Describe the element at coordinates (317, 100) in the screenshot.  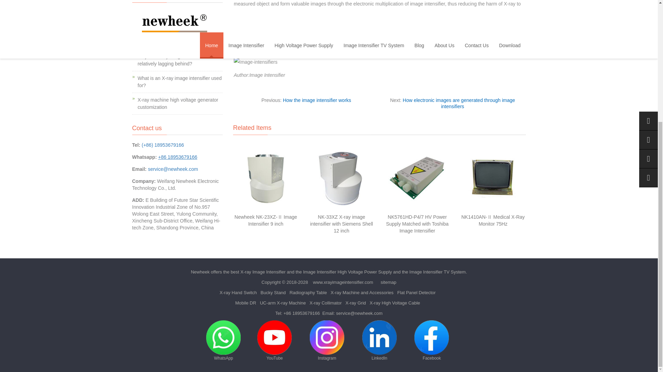
I see `How the image intensifier works` at that location.